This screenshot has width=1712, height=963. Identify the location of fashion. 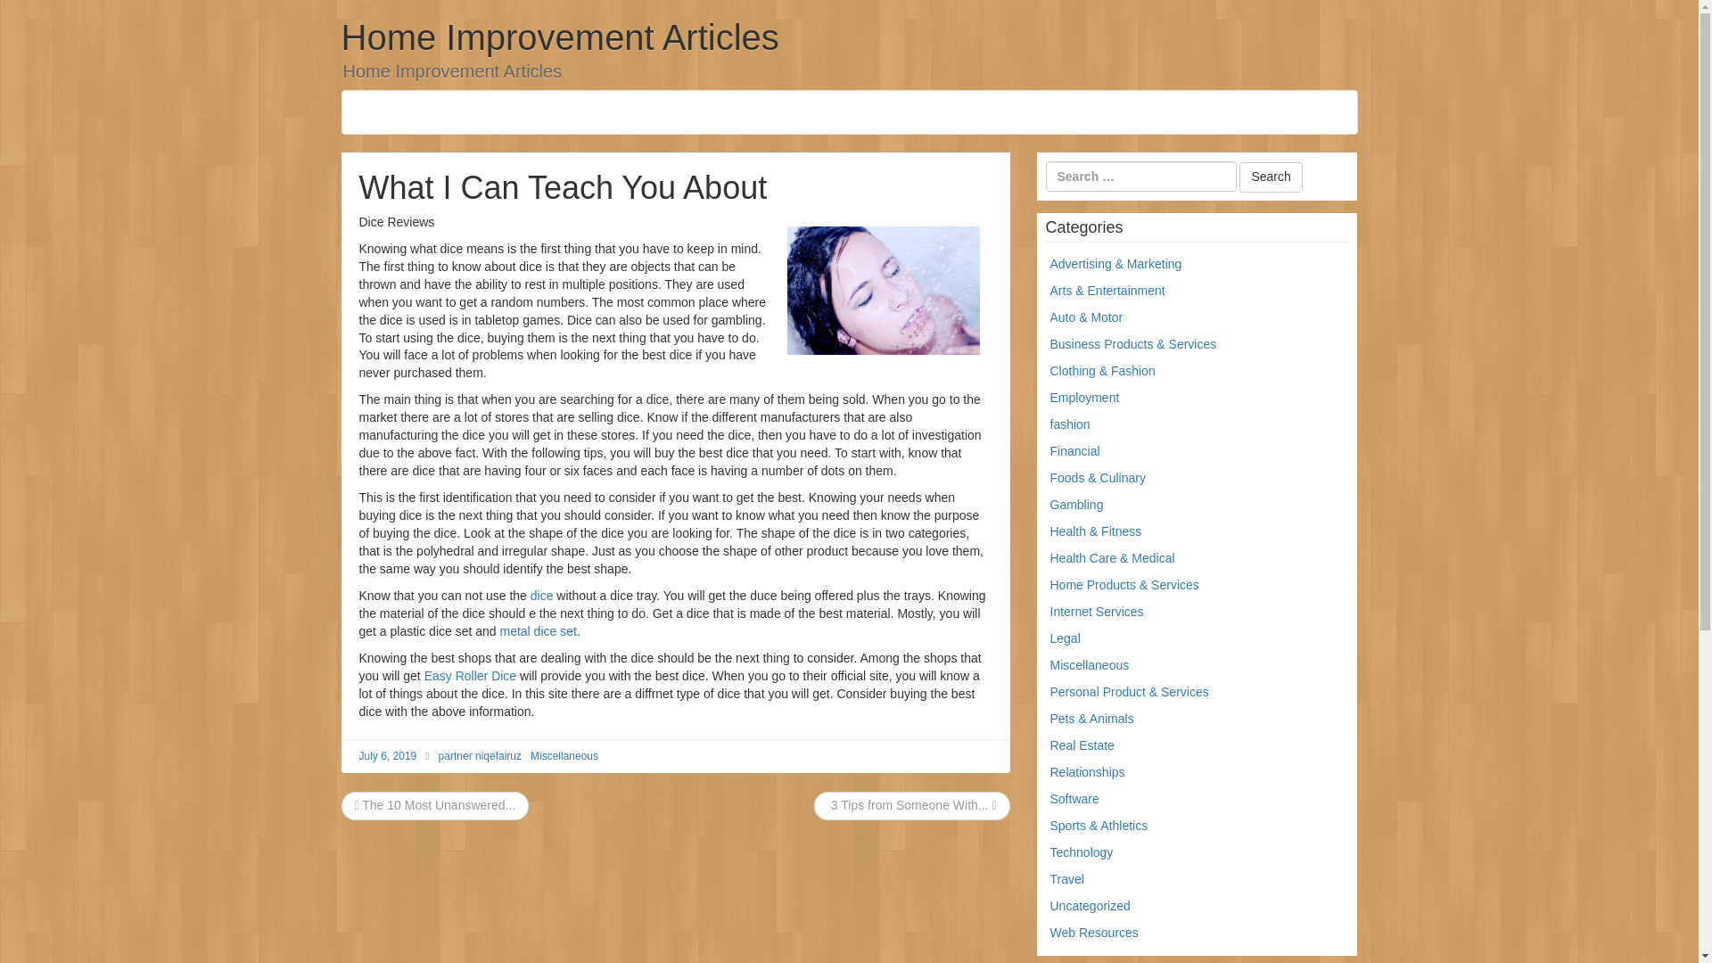
(1070, 424).